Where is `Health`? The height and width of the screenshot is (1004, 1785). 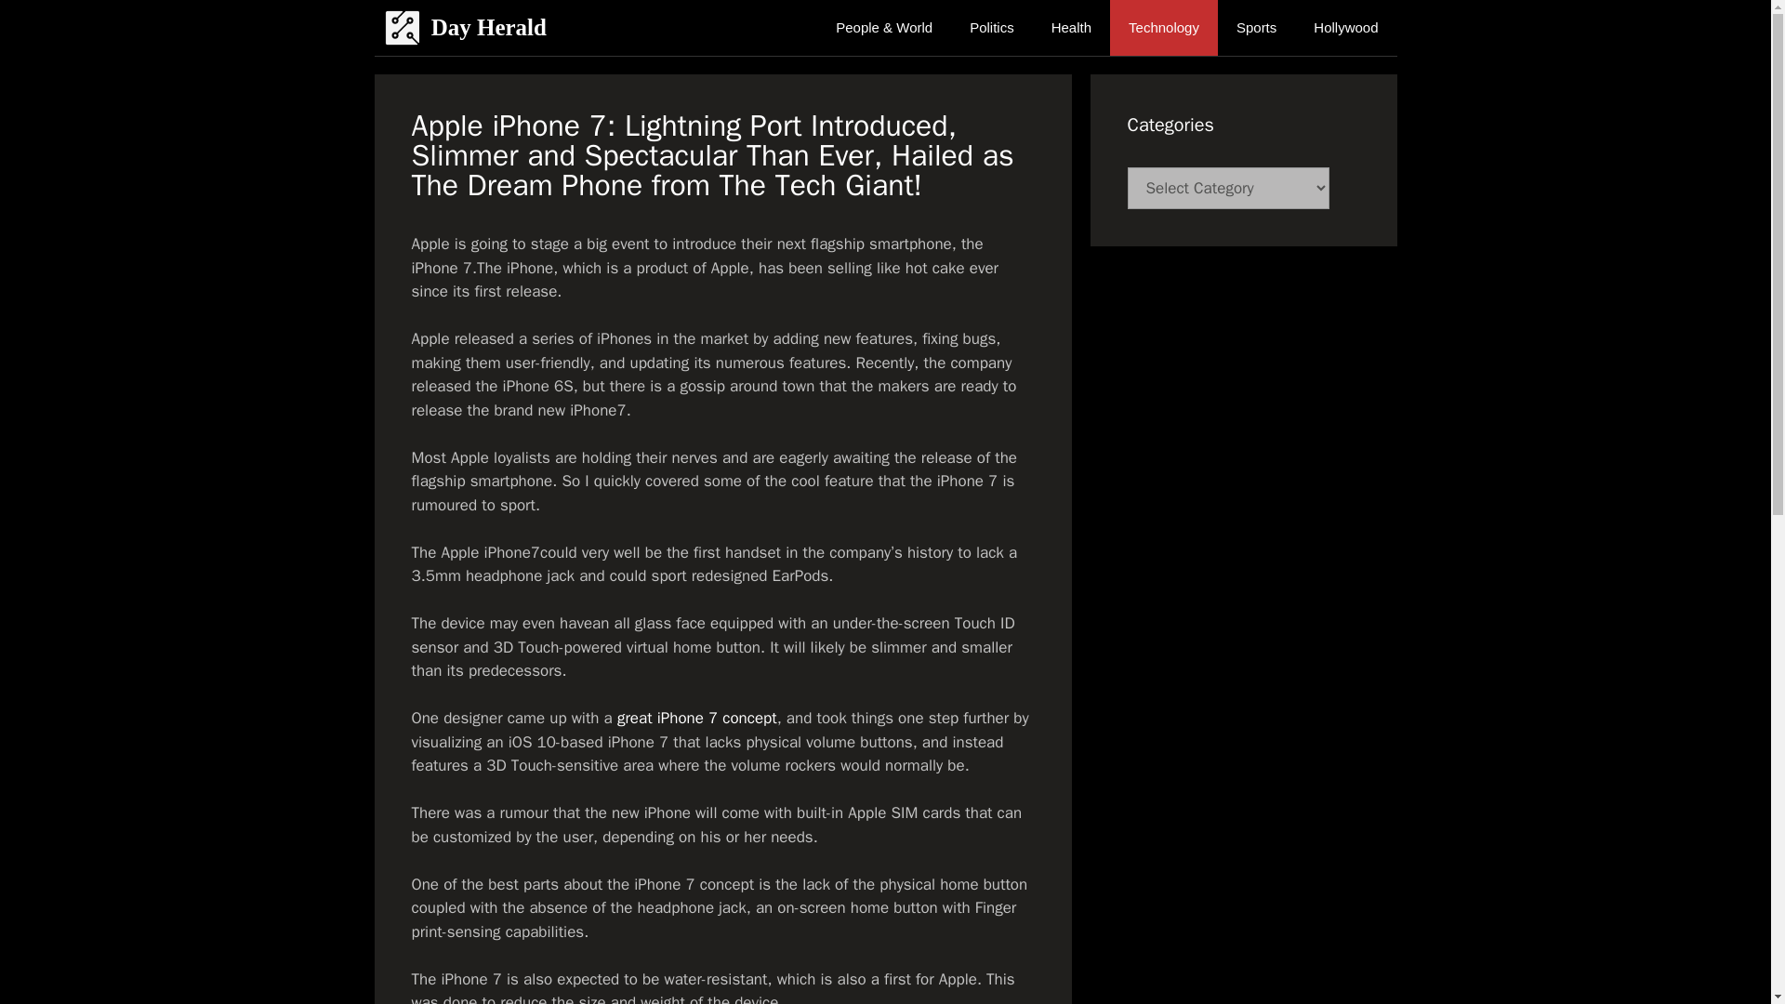
Health is located at coordinates (1071, 28).